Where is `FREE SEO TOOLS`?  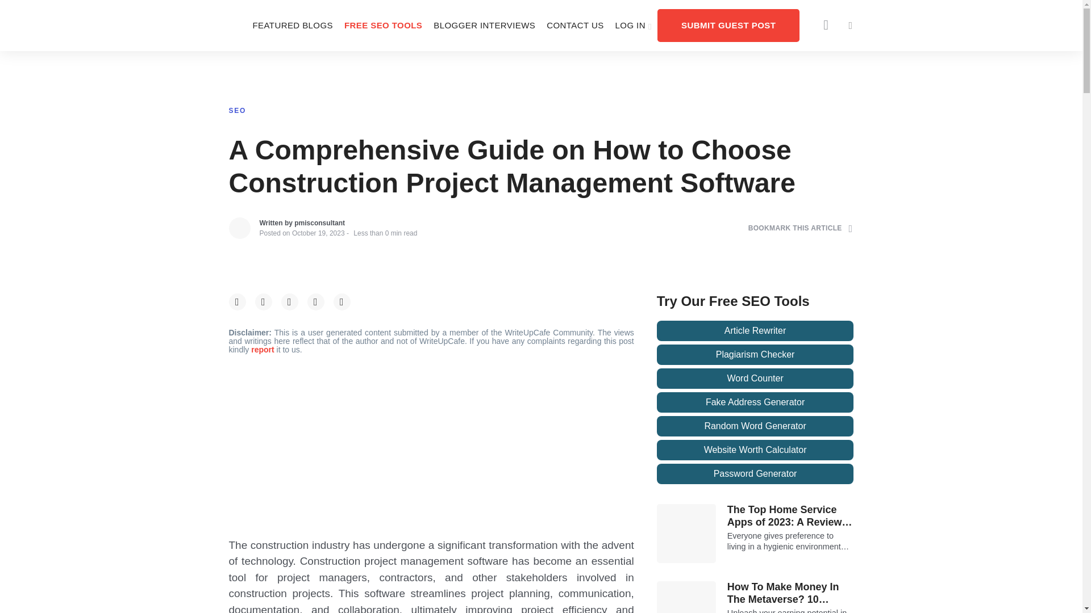
FREE SEO TOOLS is located at coordinates (383, 25).